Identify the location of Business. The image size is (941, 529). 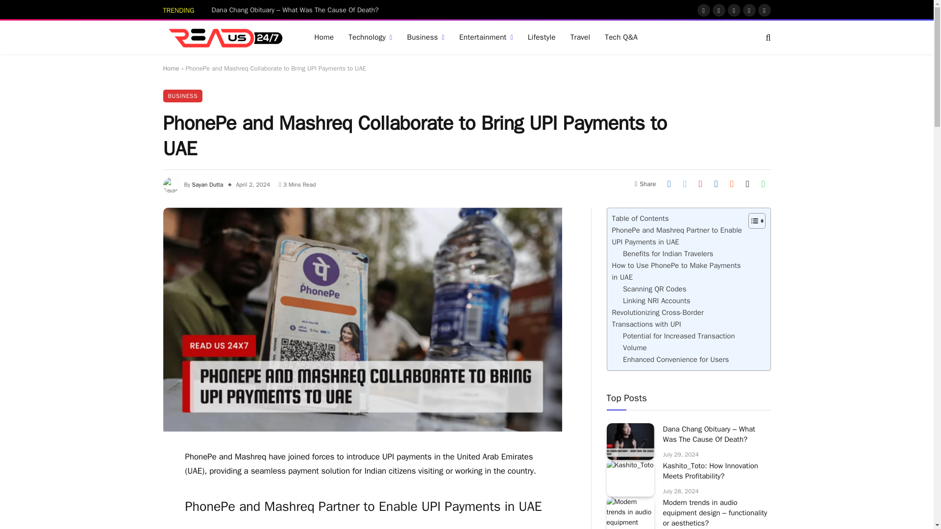
(425, 37).